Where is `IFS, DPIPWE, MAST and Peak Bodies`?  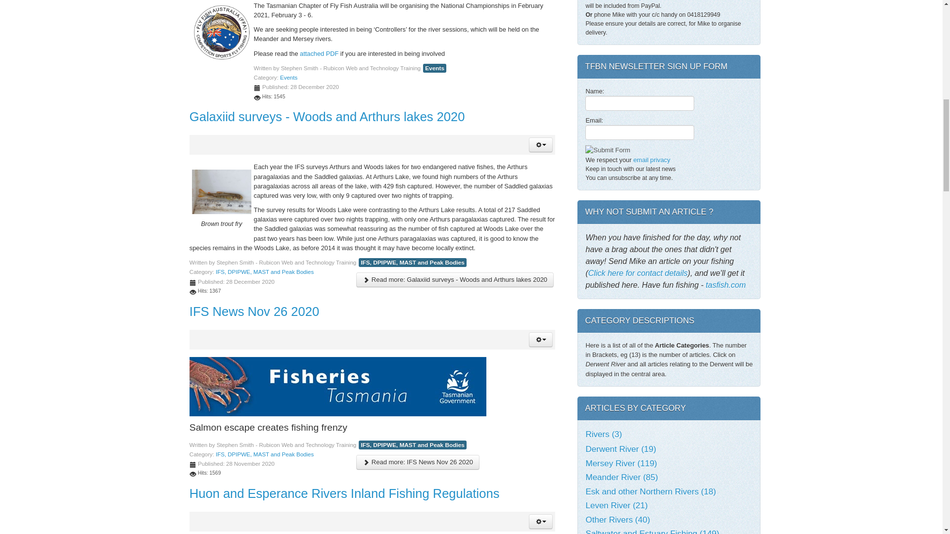 IFS, DPIPWE, MAST and Peak Bodies is located at coordinates (264, 272).